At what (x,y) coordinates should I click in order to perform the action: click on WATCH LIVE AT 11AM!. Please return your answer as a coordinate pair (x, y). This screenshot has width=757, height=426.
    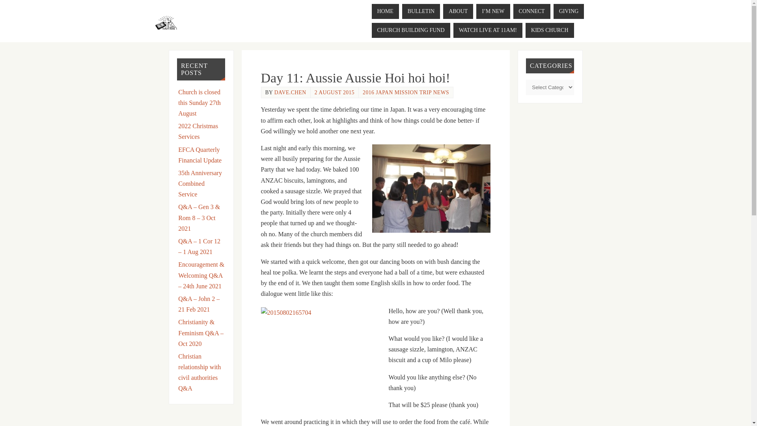
    Looking at the image, I should click on (488, 30).